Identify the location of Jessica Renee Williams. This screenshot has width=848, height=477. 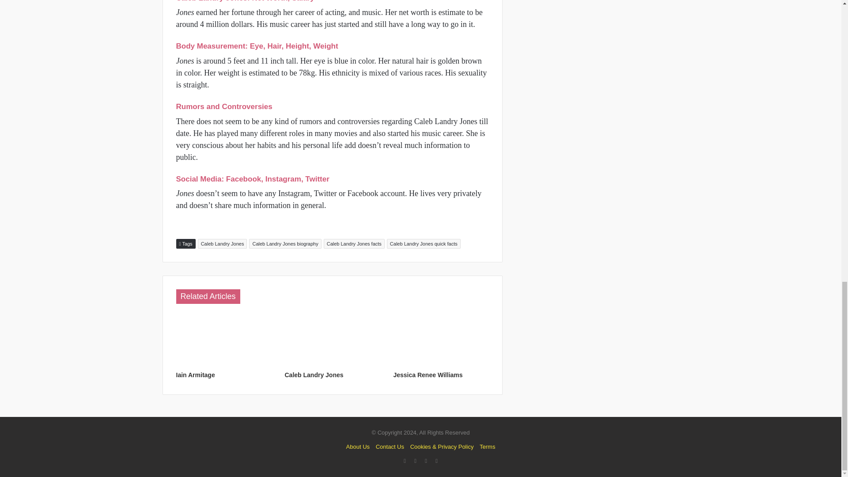
(428, 375).